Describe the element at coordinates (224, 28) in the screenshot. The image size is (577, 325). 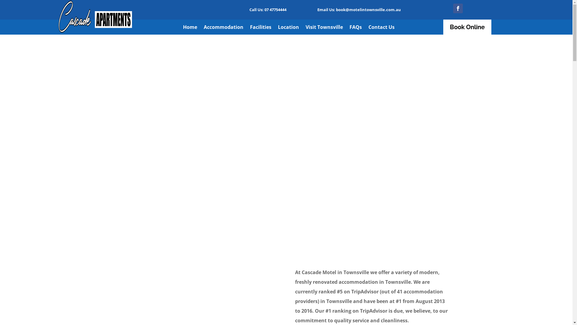
I see `Accommodation` at that location.